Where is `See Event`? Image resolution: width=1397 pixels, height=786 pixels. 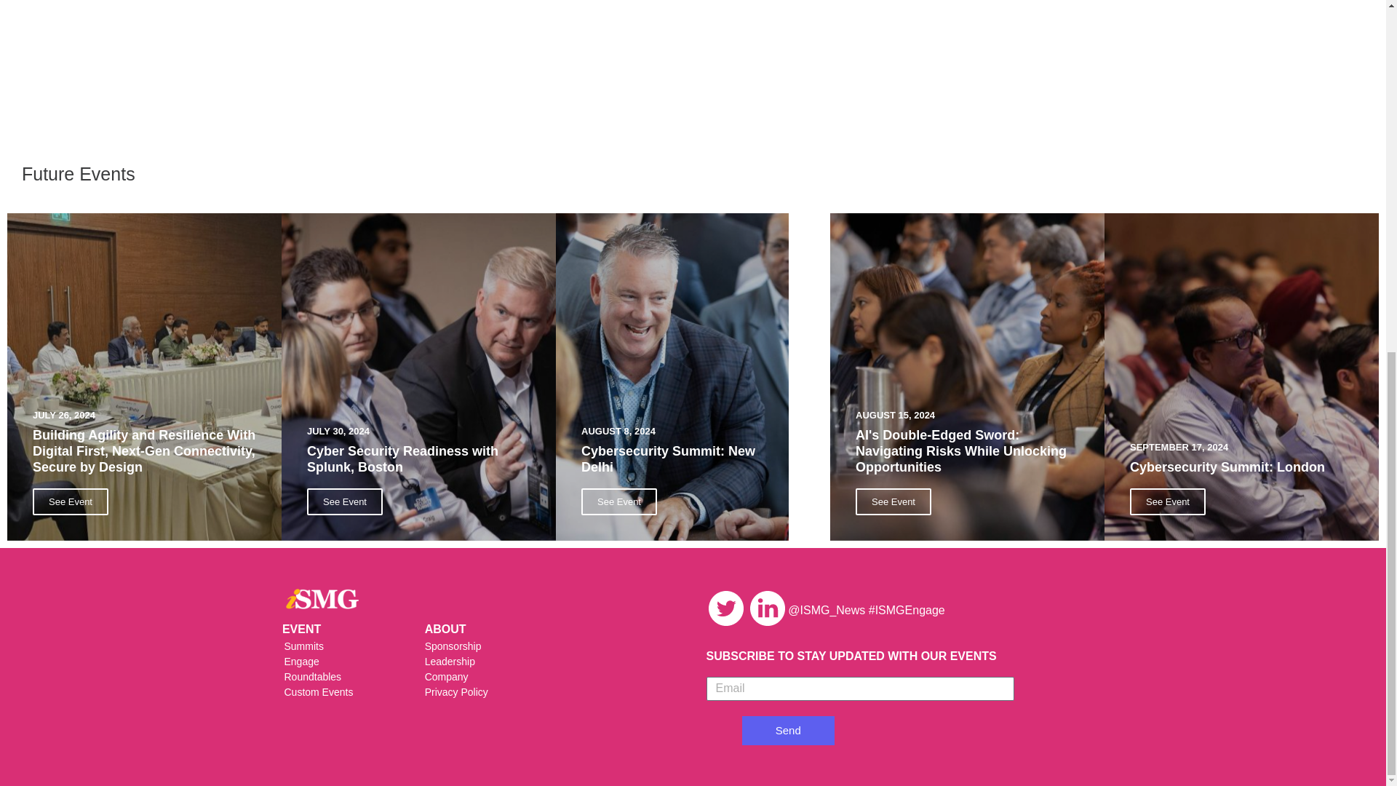 See Event is located at coordinates (70, 501).